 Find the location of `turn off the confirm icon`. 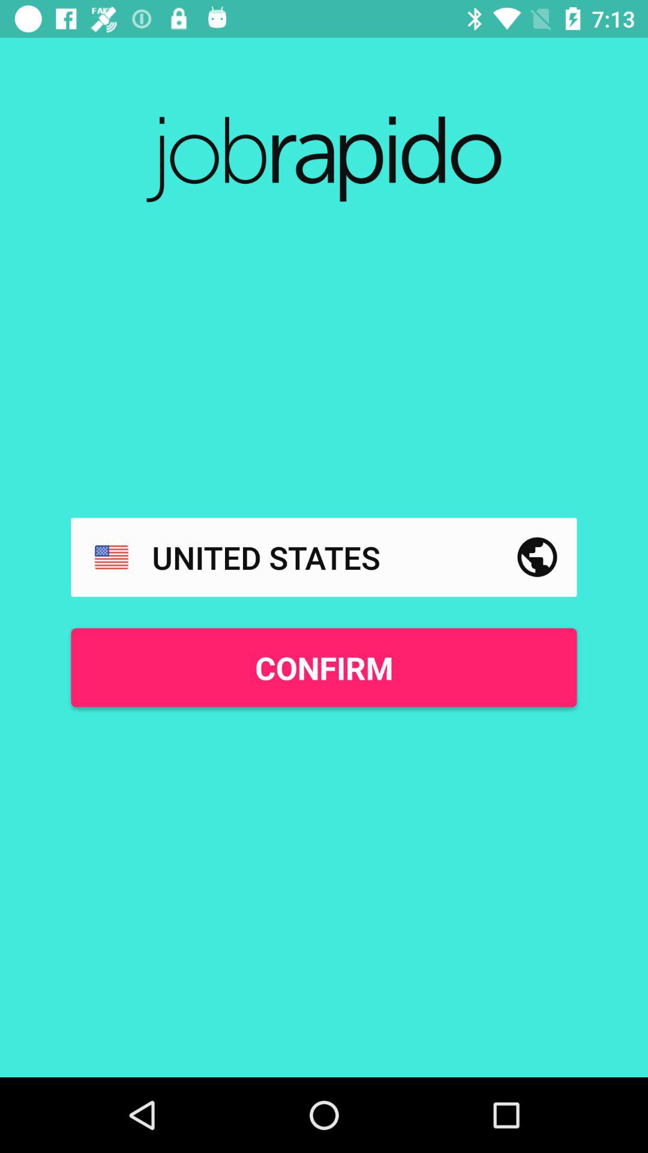

turn off the confirm icon is located at coordinates (324, 668).